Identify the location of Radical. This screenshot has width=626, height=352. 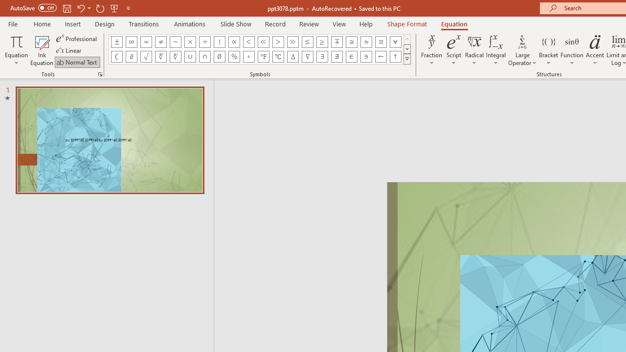
(474, 50).